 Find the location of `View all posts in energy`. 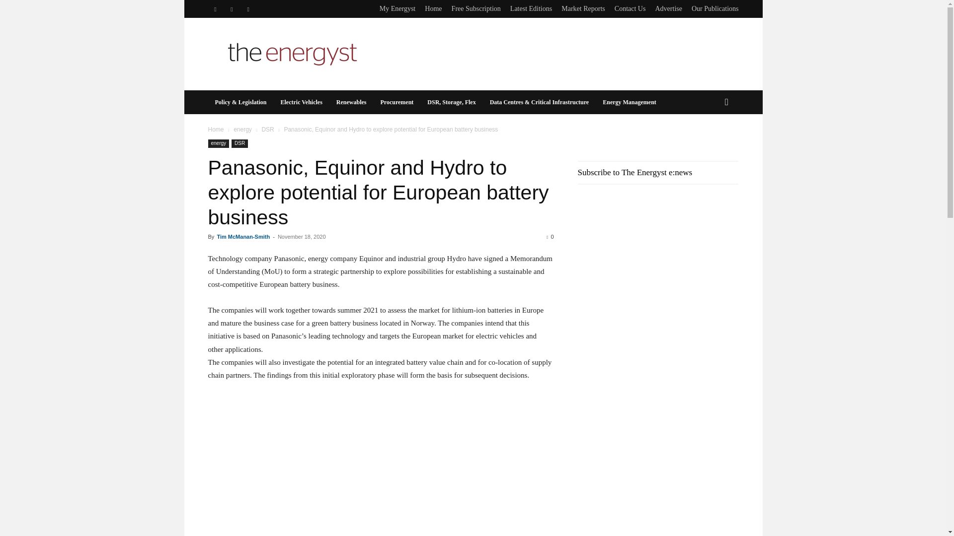

View all posts in energy is located at coordinates (242, 129).